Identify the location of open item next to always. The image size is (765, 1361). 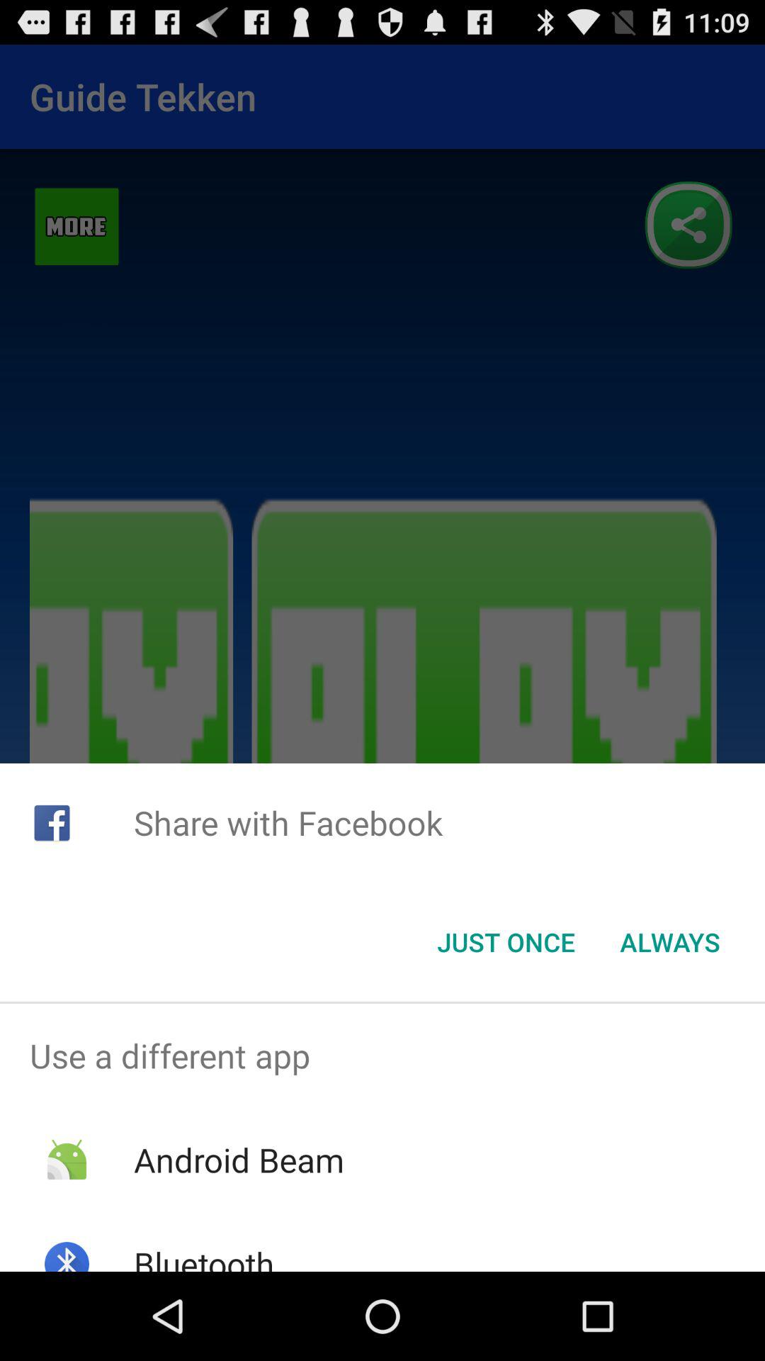
(506, 942).